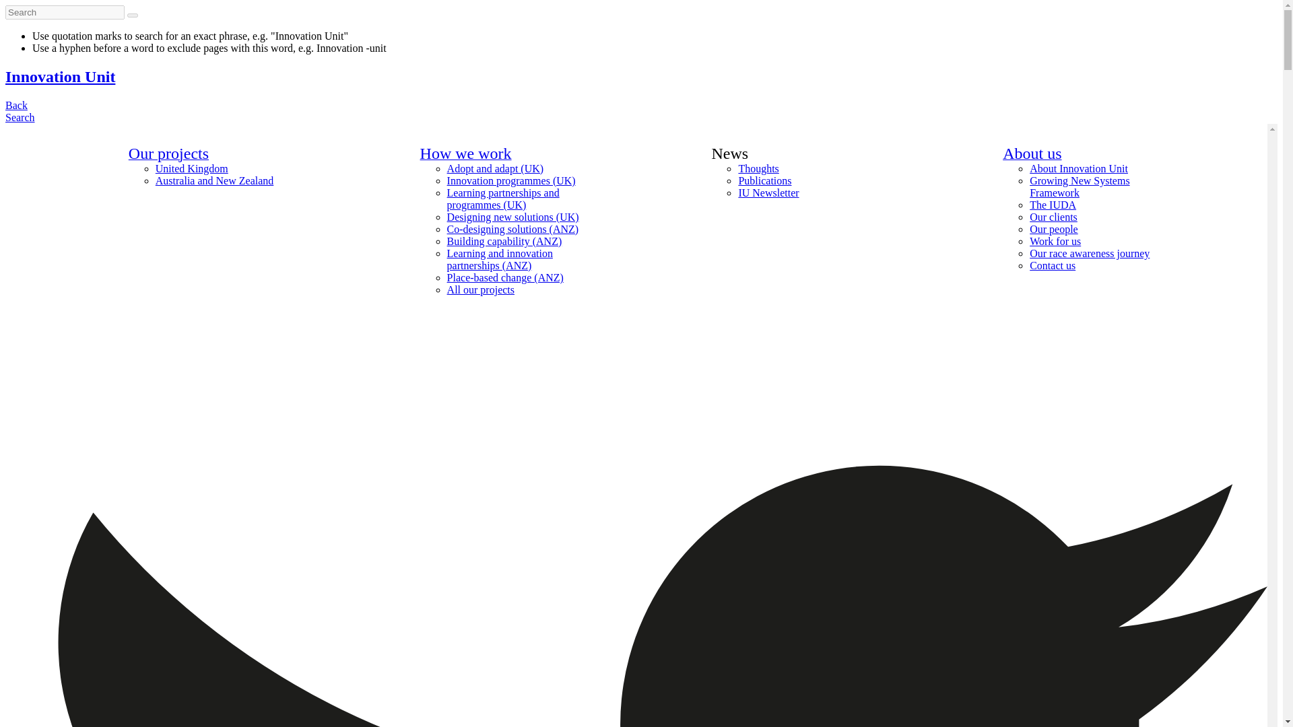 This screenshot has height=727, width=1293. What do you see at coordinates (1055, 241) in the screenshot?
I see `Work for us` at bounding box center [1055, 241].